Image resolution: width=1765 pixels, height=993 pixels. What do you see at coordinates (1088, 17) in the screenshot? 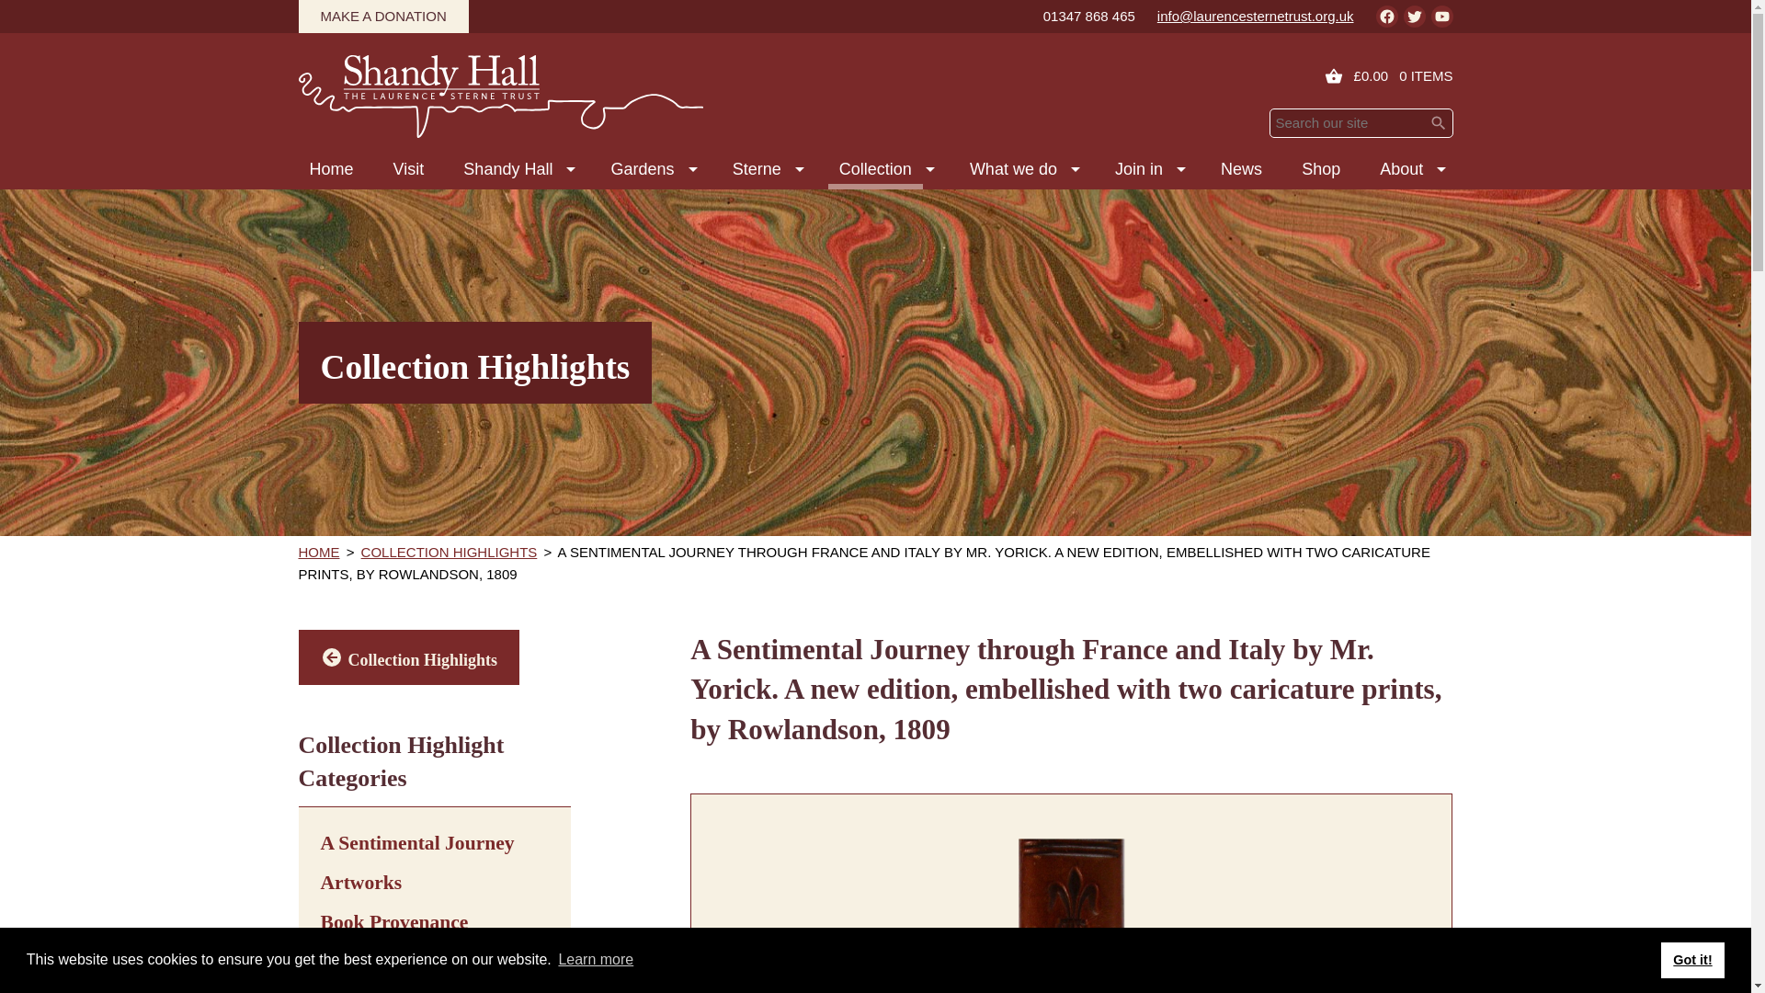
I see `01347 868 465` at bounding box center [1088, 17].